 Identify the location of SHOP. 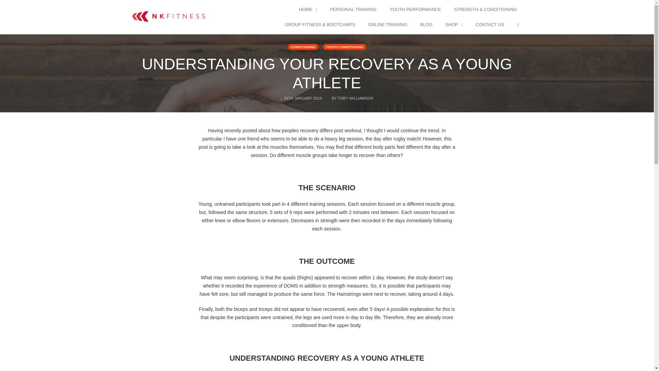
(454, 25).